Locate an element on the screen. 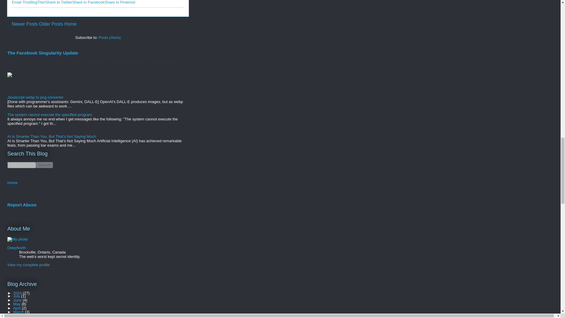  Newer Posts is located at coordinates (25, 24).